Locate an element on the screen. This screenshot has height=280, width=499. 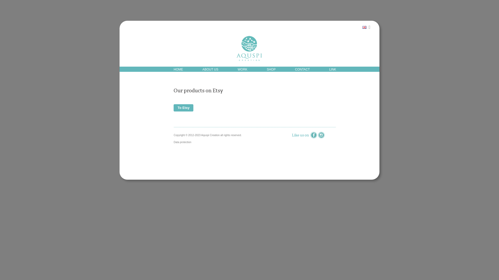
ABOUT US is located at coordinates (211, 69).